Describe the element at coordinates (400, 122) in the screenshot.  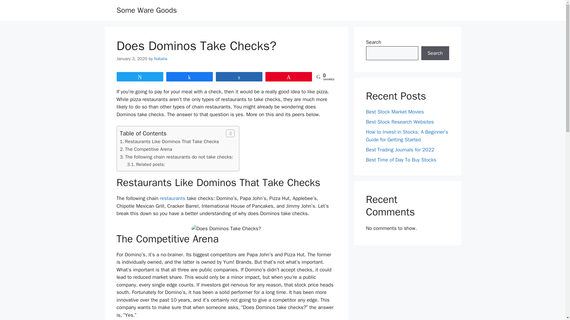
I see `The following chain restaurants do not take checks:` at that location.